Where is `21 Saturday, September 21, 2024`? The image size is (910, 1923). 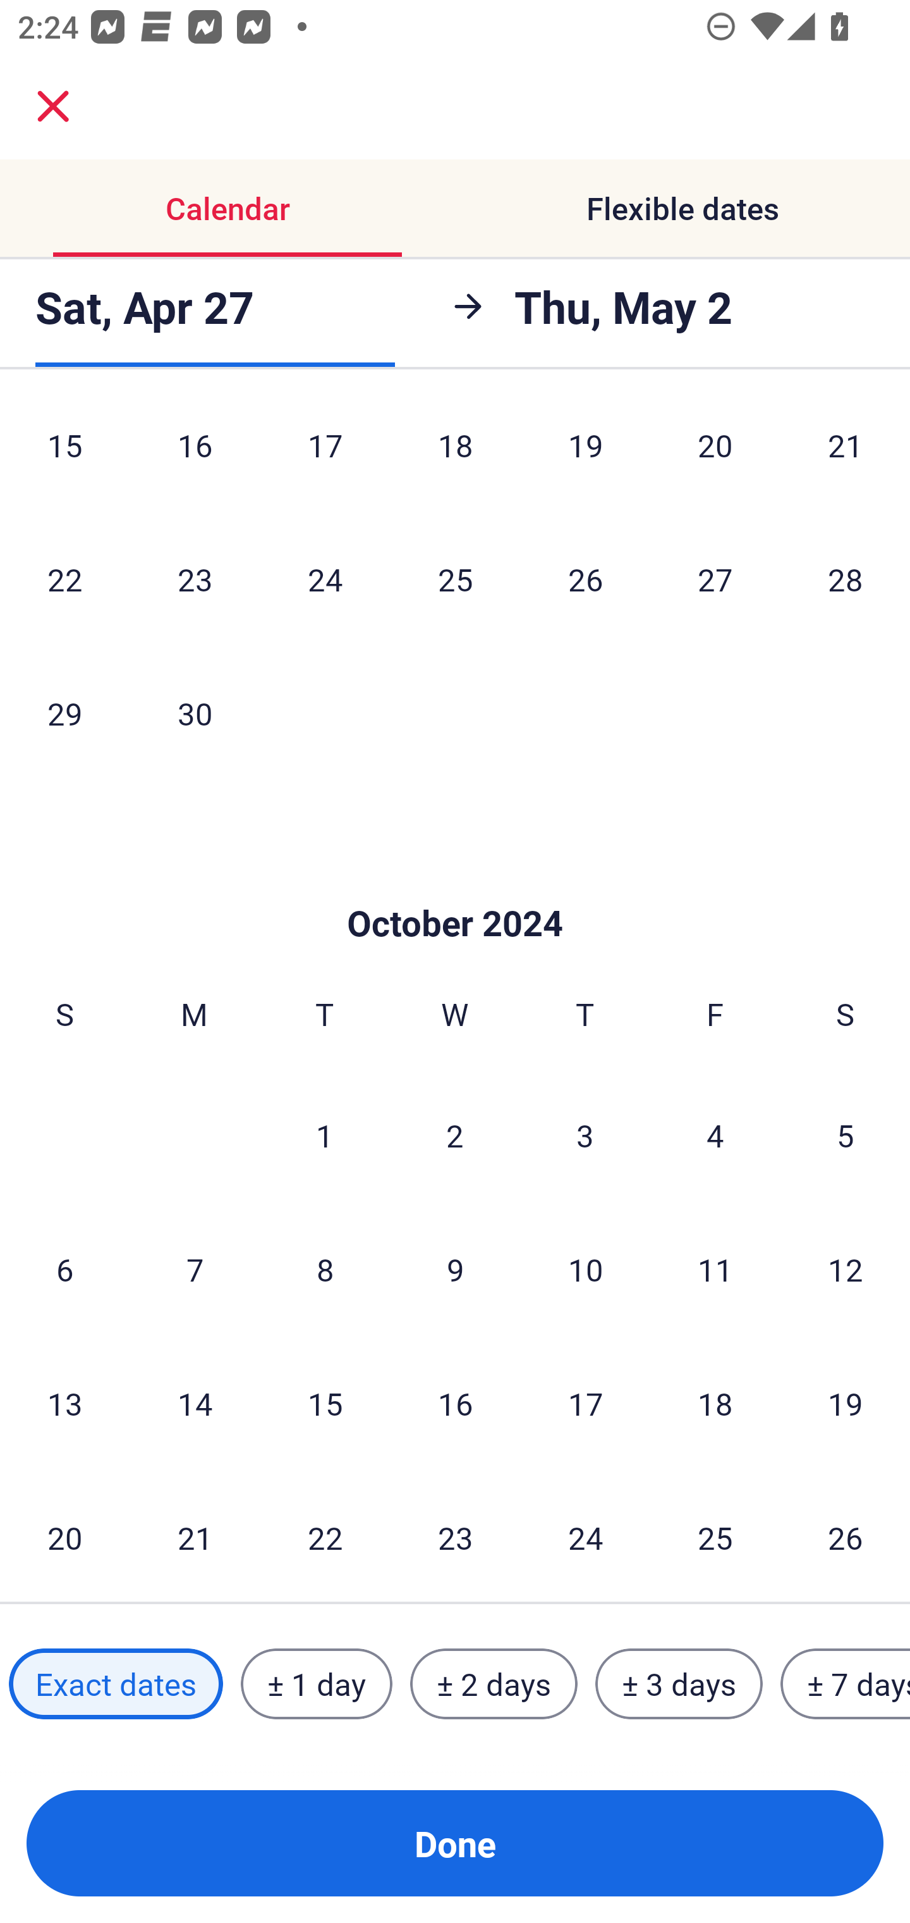 21 Saturday, September 21, 2024 is located at coordinates (846, 457).